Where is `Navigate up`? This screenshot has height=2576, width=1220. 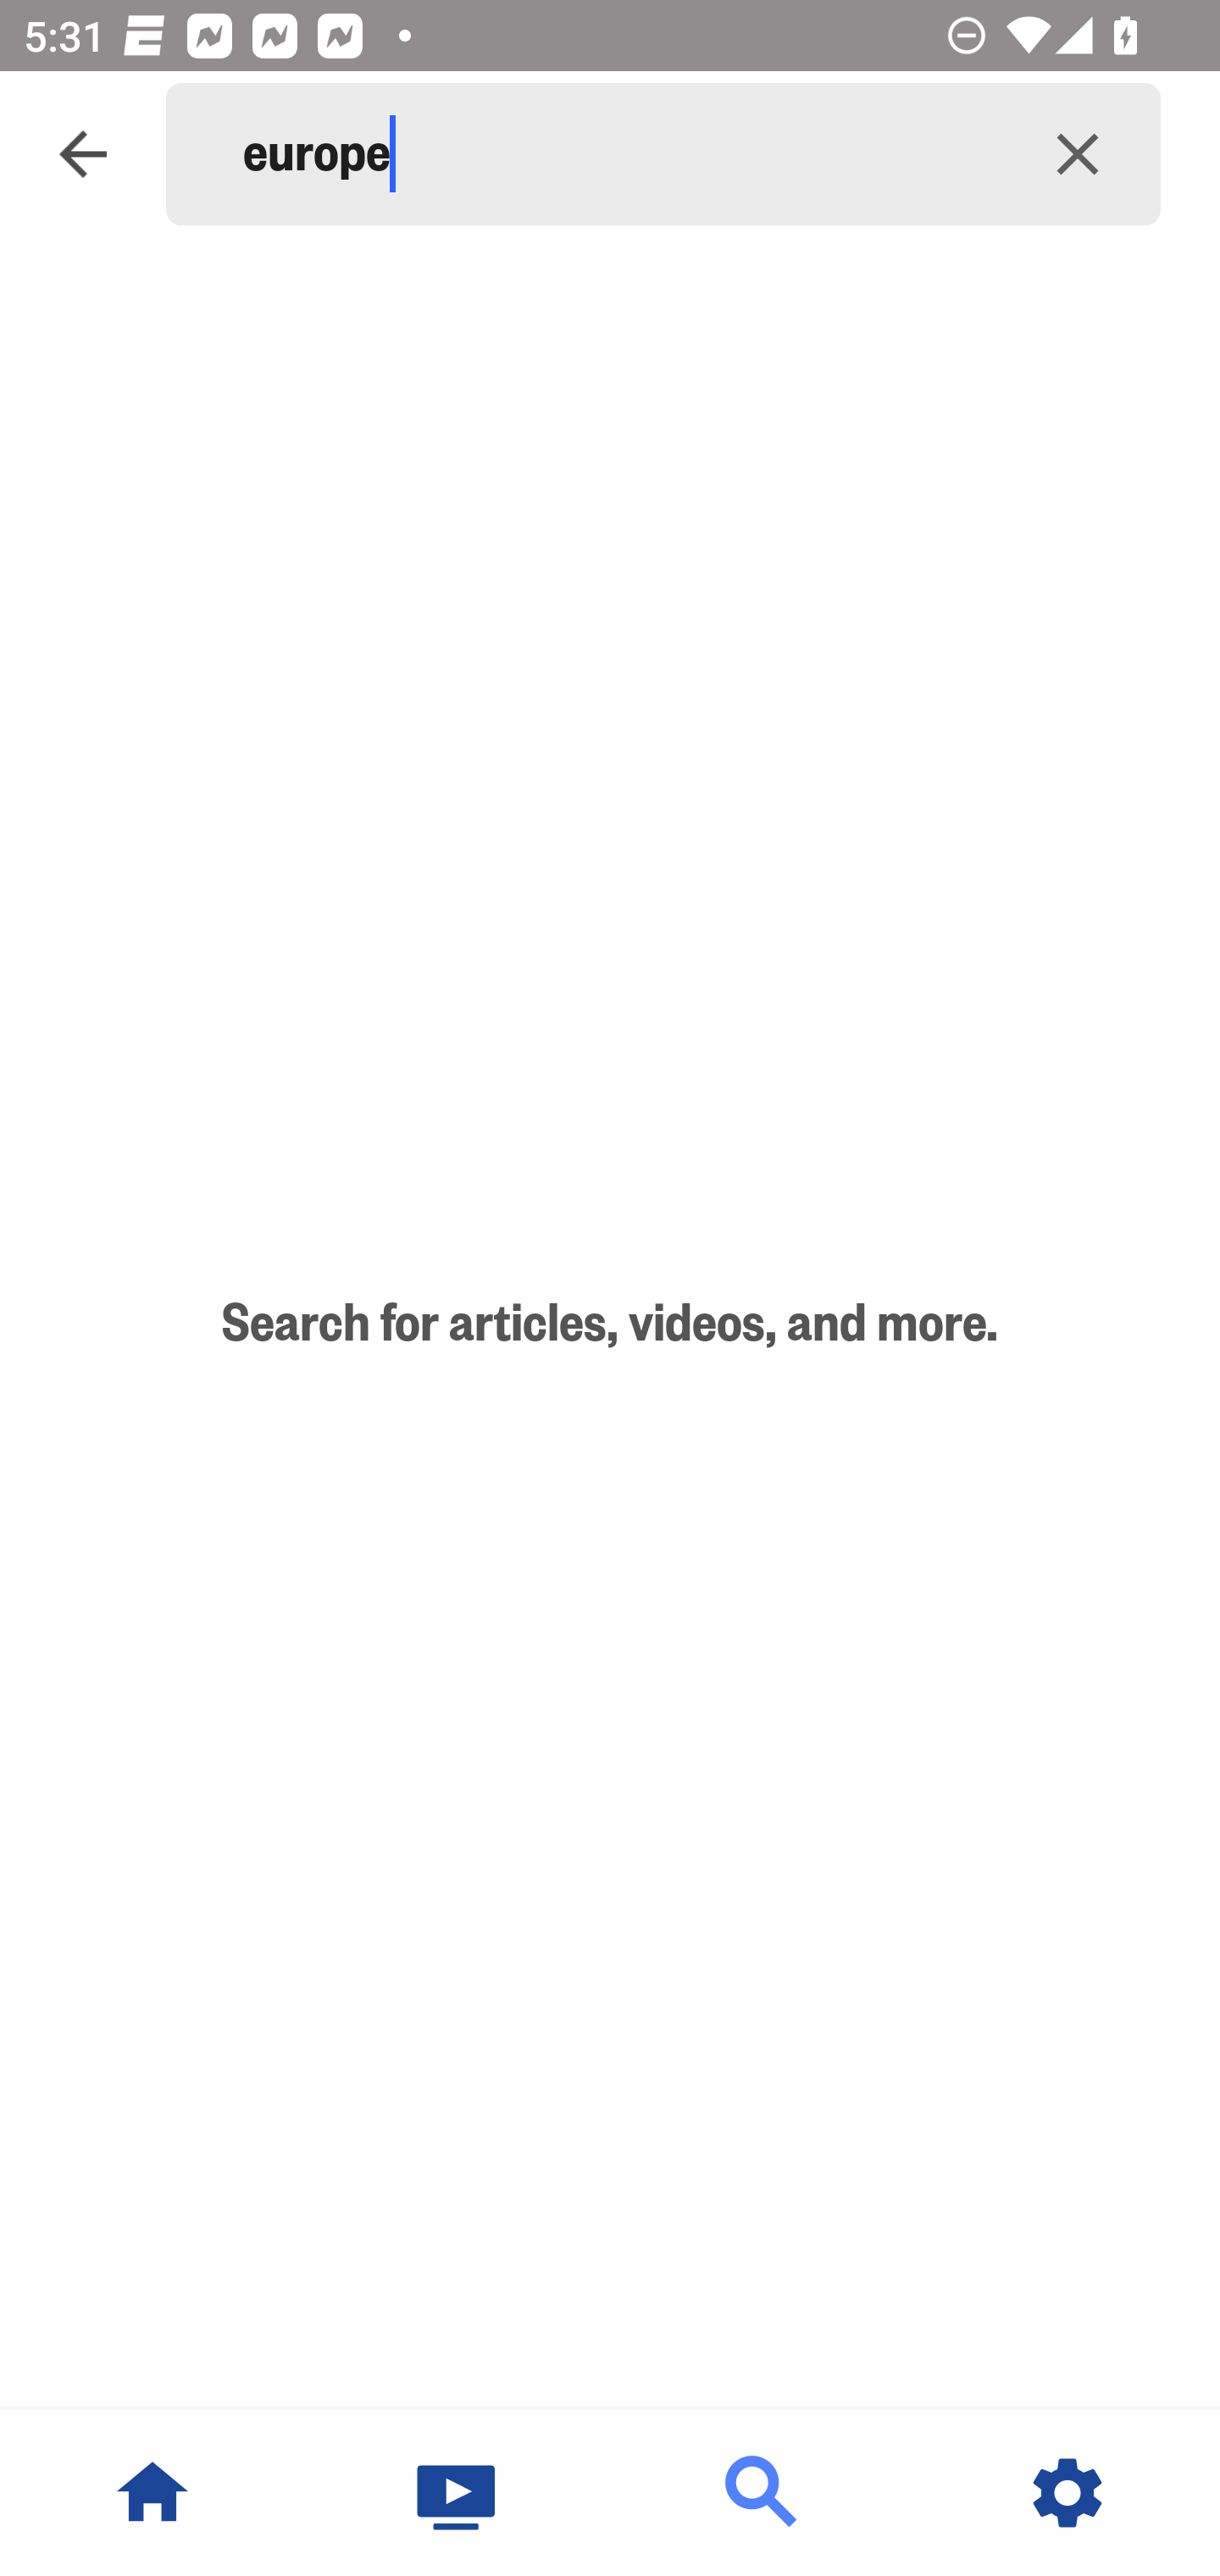 Navigate up is located at coordinates (83, 154).